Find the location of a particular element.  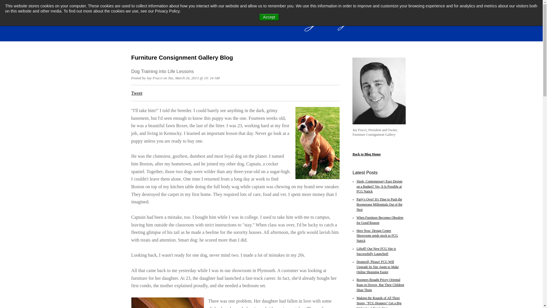

Liftoff! Our New FCG Site is Successfully Launched! is located at coordinates (376, 252).